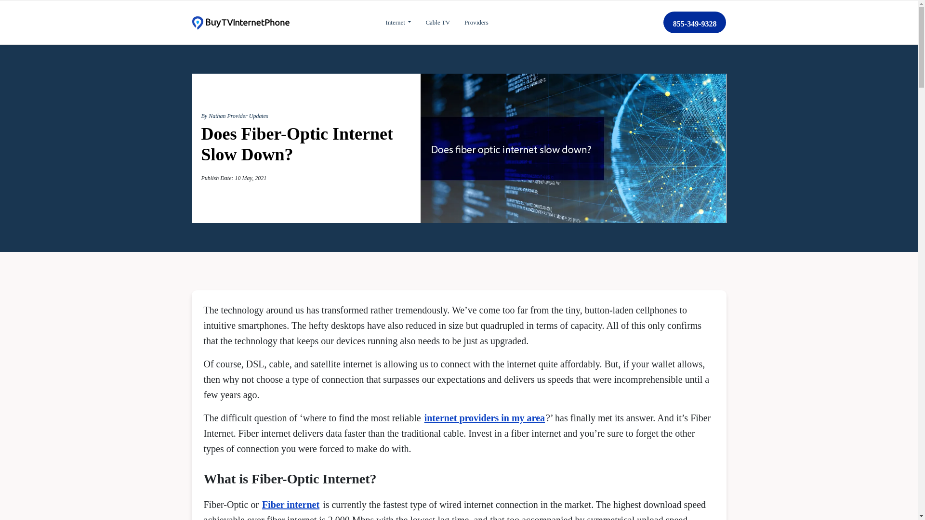  Describe the element at coordinates (485, 418) in the screenshot. I see `internet providers in my area` at that location.